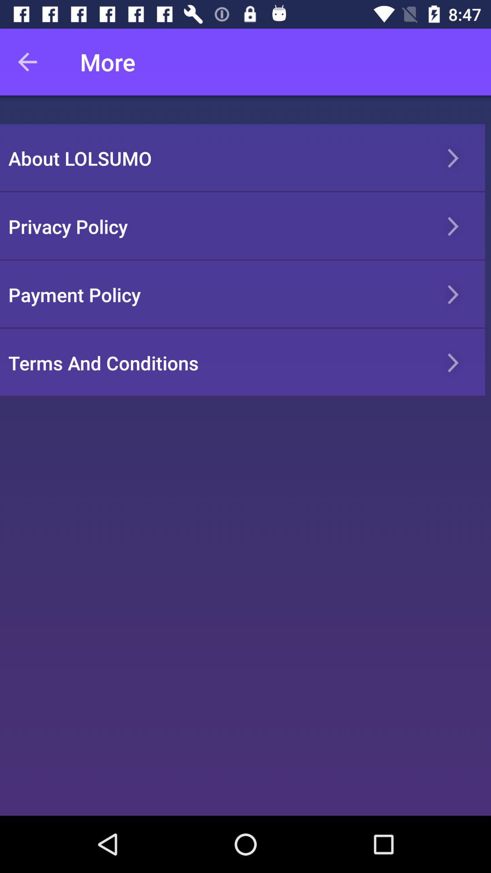  What do you see at coordinates (33, 62) in the screenshot?
I see `tap item next to more icon` at bounding box center [33, 62].